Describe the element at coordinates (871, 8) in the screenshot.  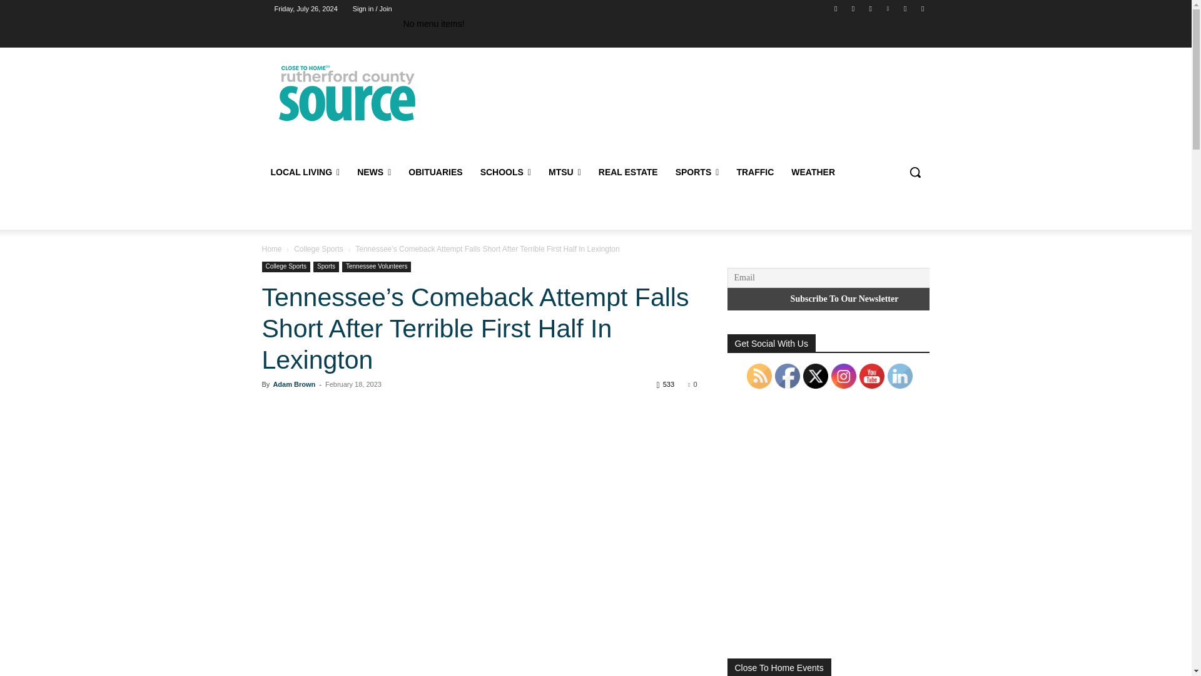
I see `Instagram` at that location.